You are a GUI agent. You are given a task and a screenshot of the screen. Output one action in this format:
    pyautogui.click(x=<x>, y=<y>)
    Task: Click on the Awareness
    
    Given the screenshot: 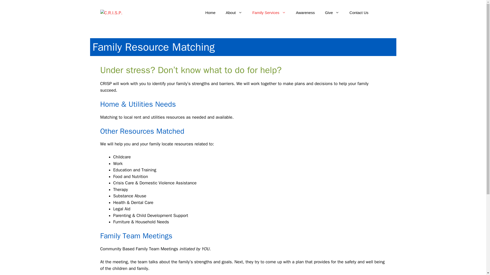 What is the action you would take?
    pyautogui.click(x=305, y=13)
    